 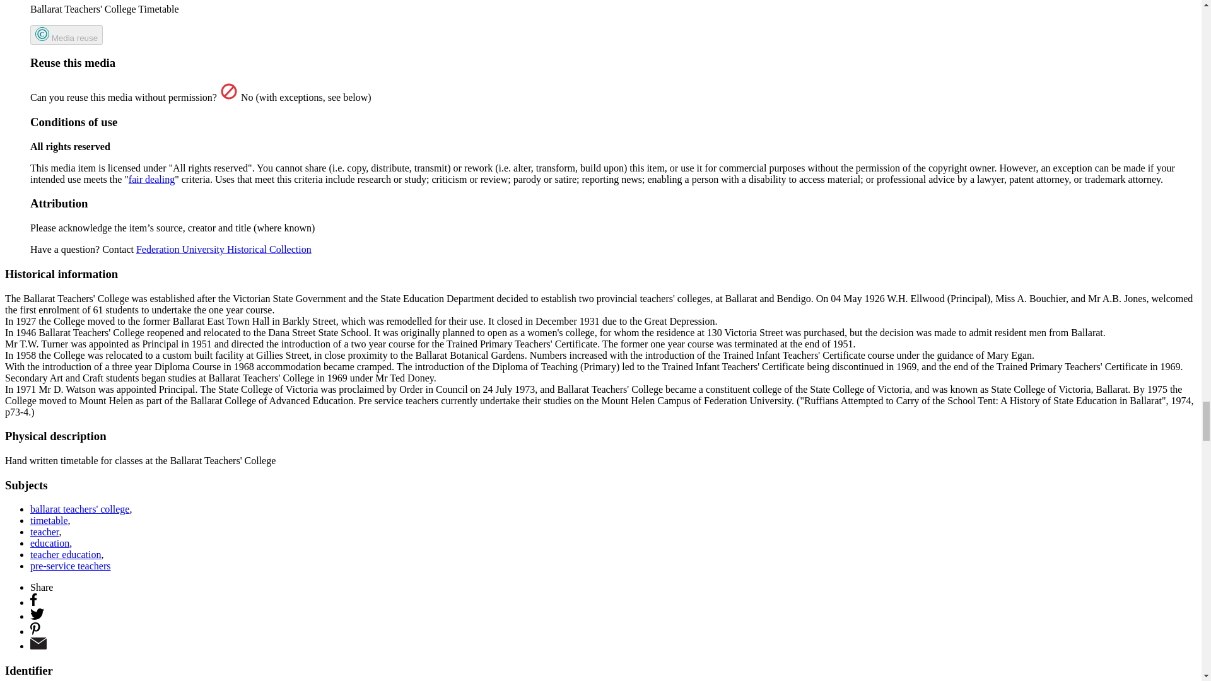 I want to click on teacher education, so click(x=67, y=35).